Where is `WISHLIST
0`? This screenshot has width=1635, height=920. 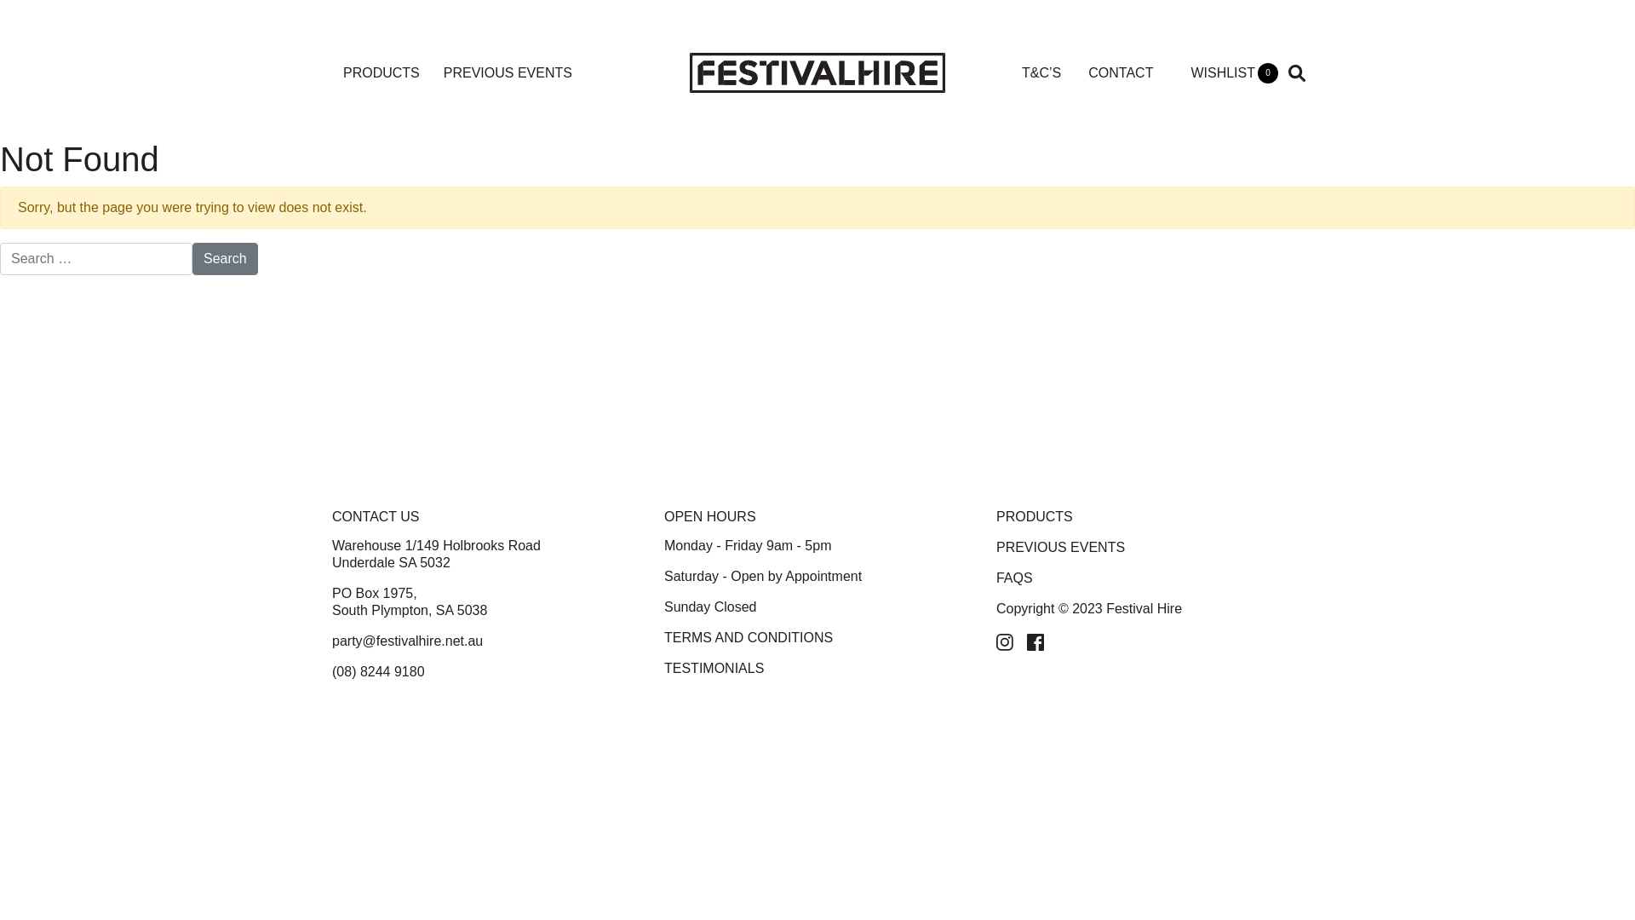 WISHLIST
0 is located at coordinates (1235, 73).